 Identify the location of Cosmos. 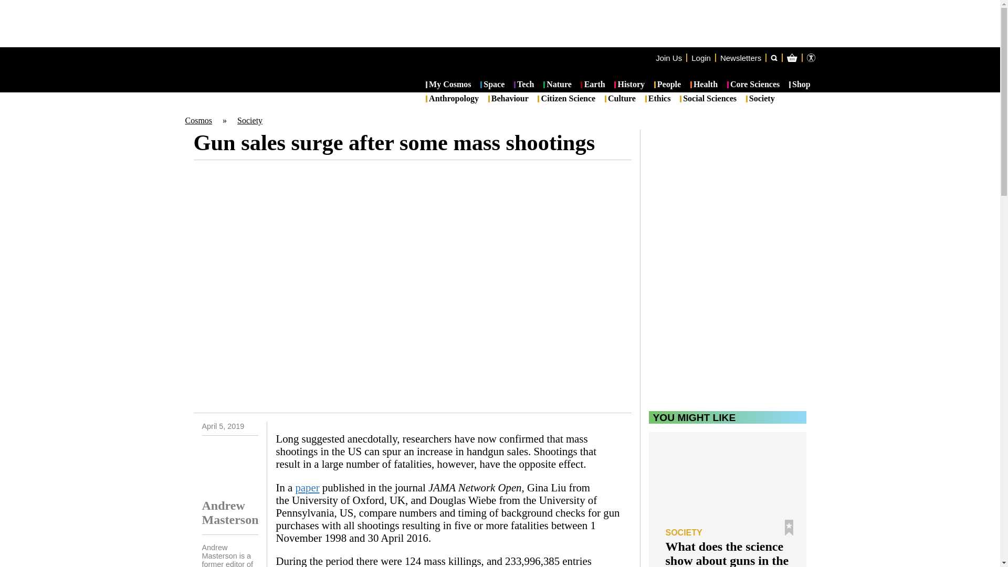
(198, 120).